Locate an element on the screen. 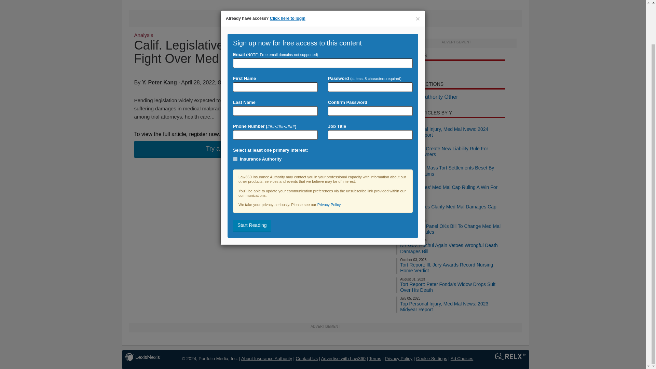 The height and width of the screenshot is (369, 656). Insurance Authority is located at coordinates (235, 113).